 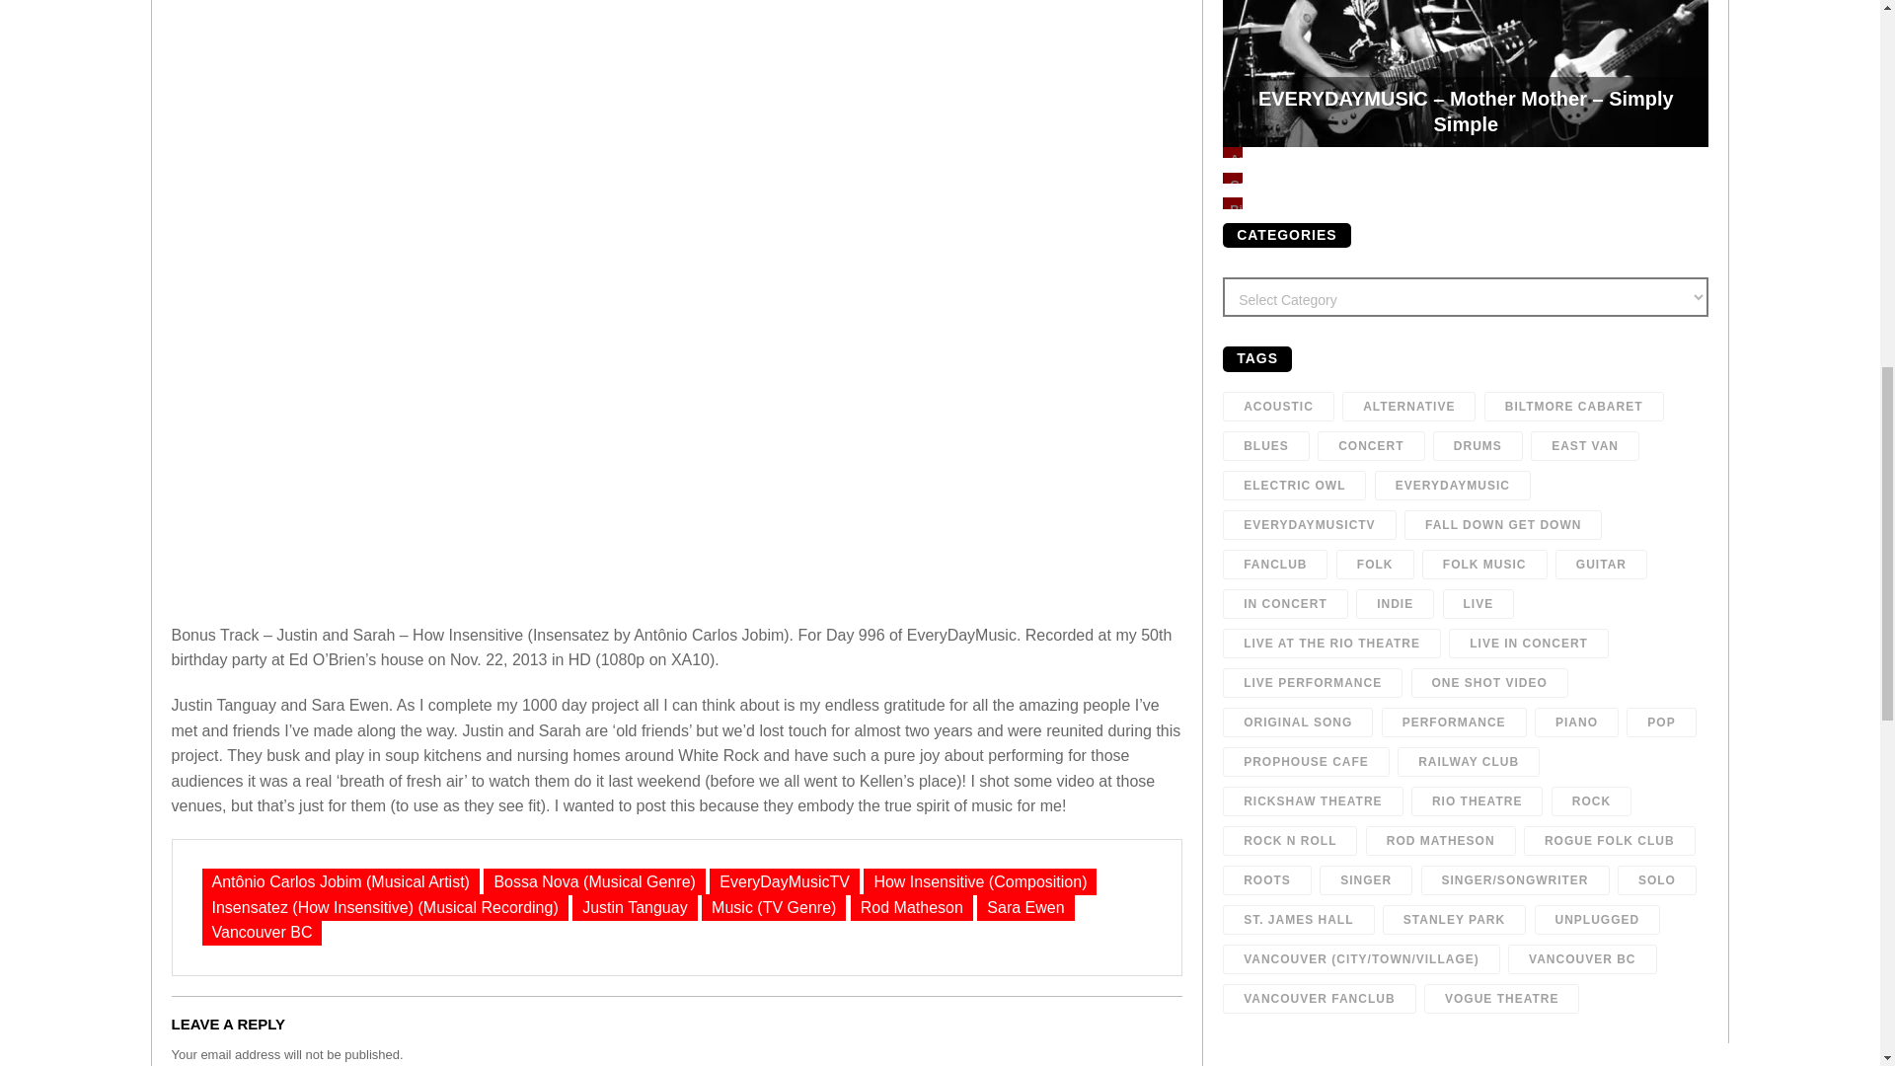 What do you see at coordinates (261, 932) in the screenshot?
I see `Vancouver BC` at bounding box center [261, 932].